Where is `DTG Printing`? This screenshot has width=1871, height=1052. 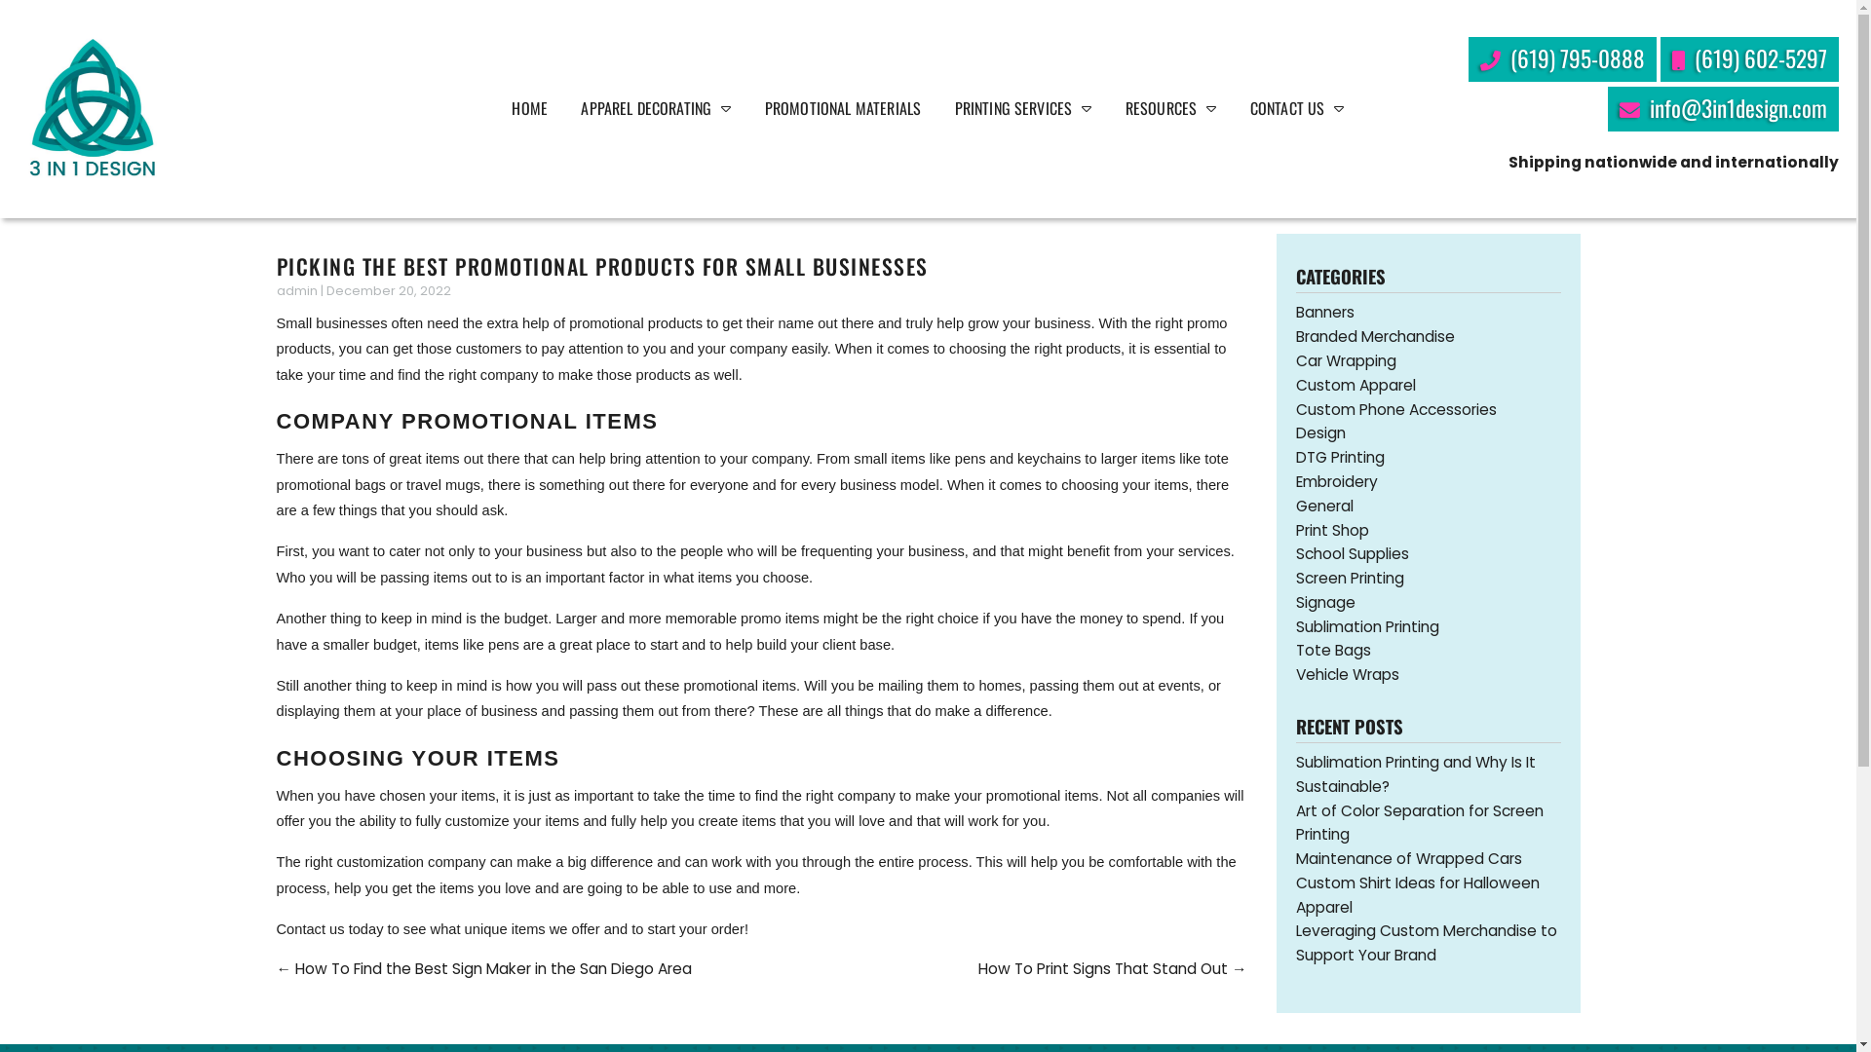 DTG Printing is located at coordinates (1341, 458).